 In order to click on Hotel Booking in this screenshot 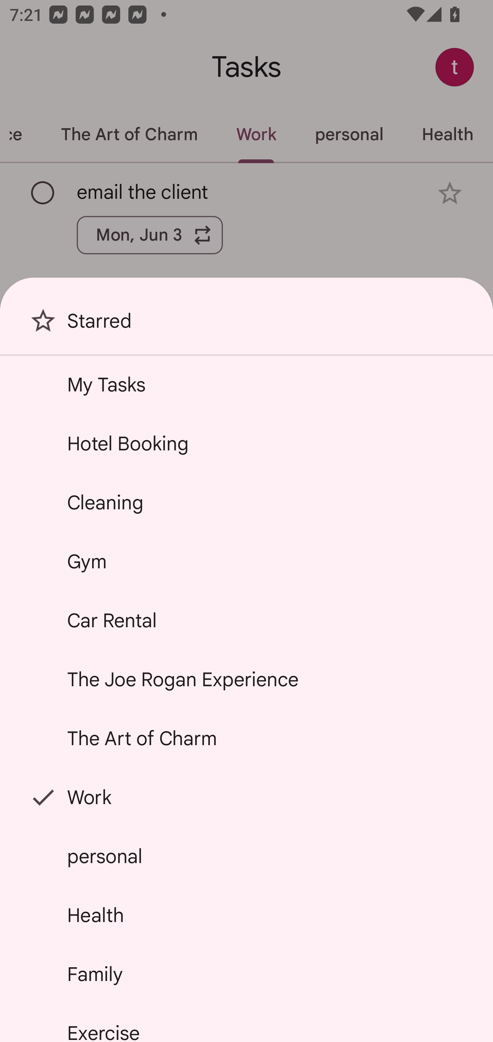, I will do `click(246, 443)`.